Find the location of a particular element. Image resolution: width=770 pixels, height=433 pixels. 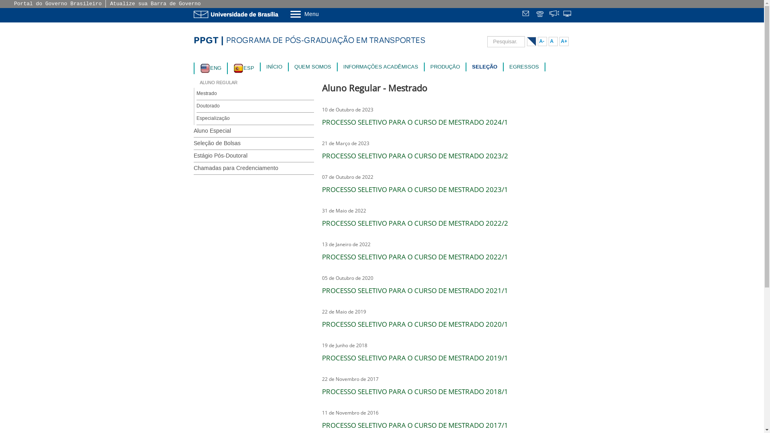

ESP is located at coordinates (244, 68).